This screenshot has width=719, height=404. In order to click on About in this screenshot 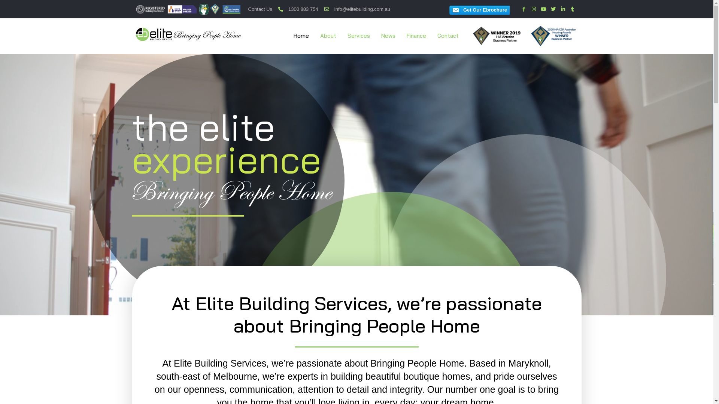, I will do `click(328, 36)`.